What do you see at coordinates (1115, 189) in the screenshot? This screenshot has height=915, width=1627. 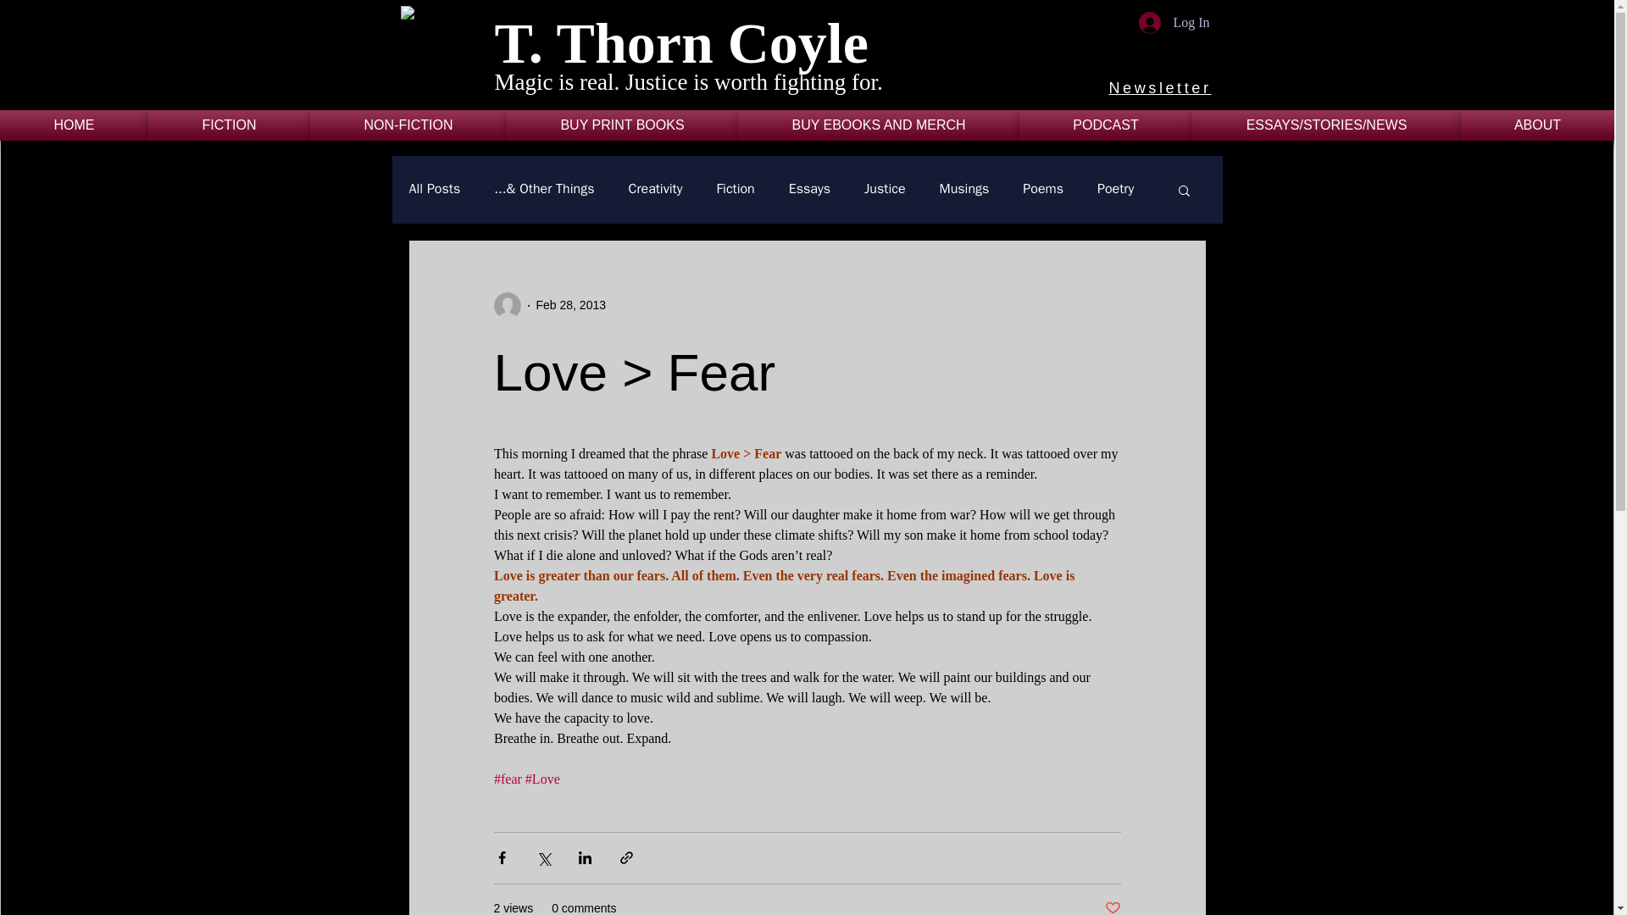 I see `Poetry` at bounding box center [1115, 189].